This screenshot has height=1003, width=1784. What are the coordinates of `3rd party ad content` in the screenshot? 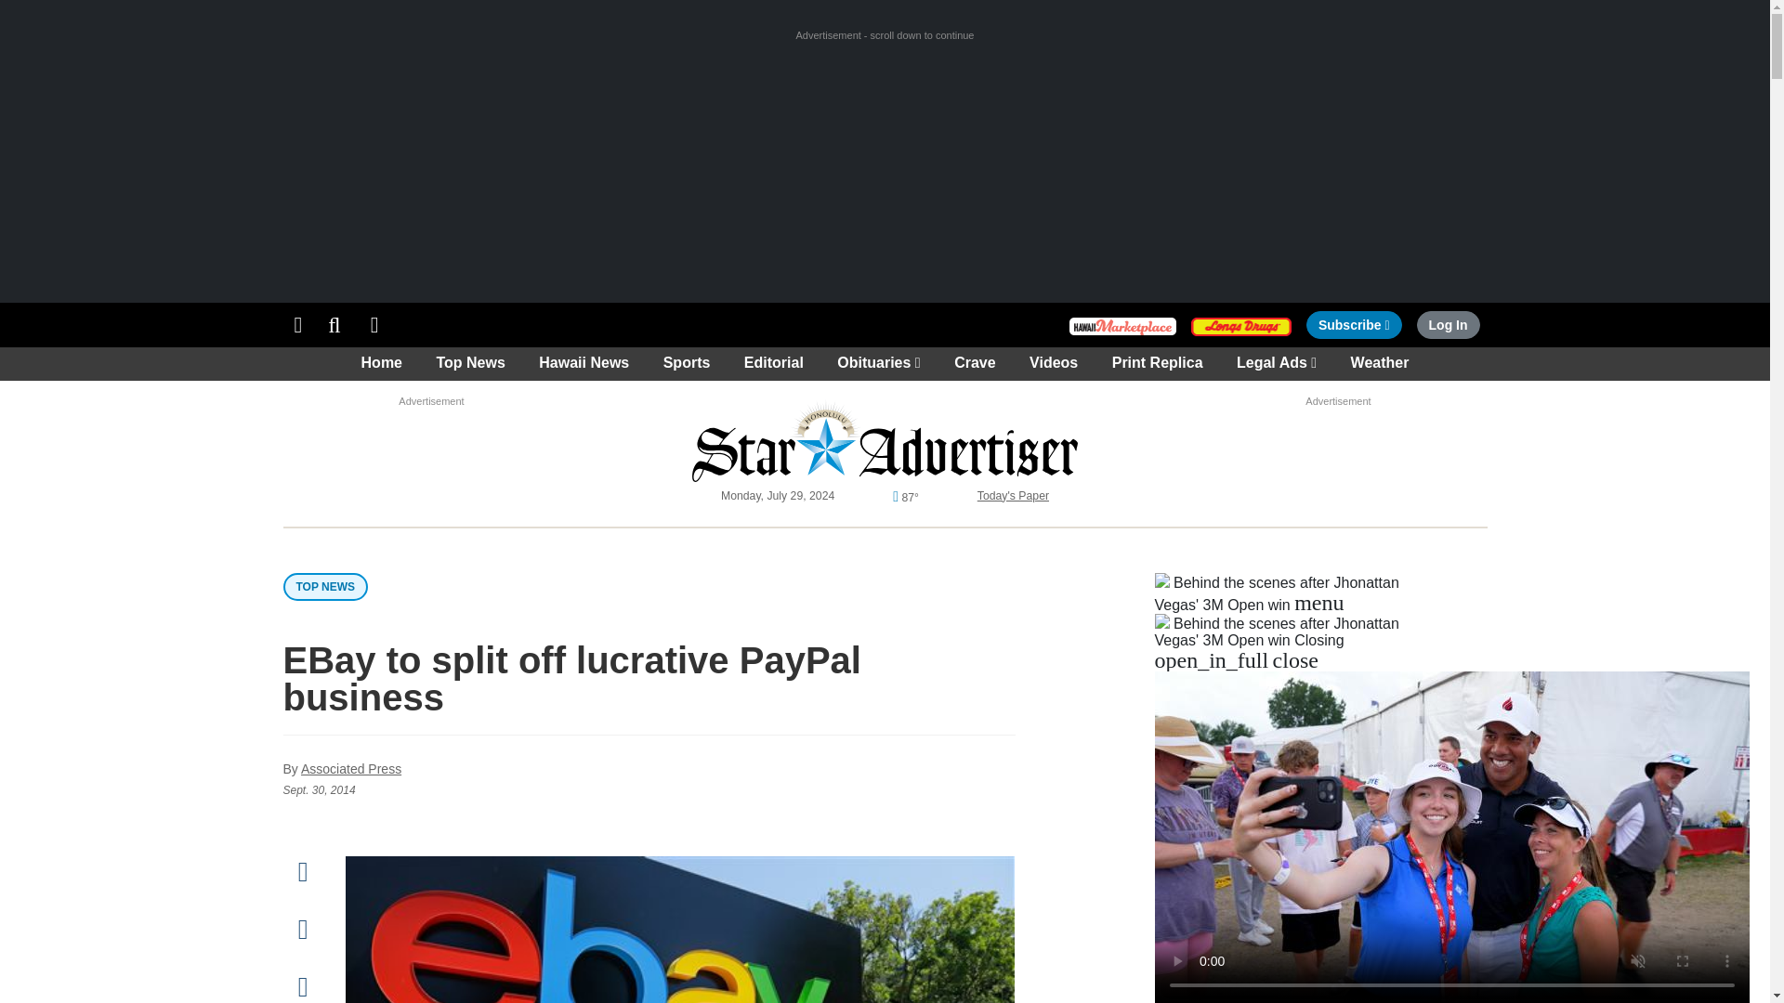 It's located at (1122, 323).